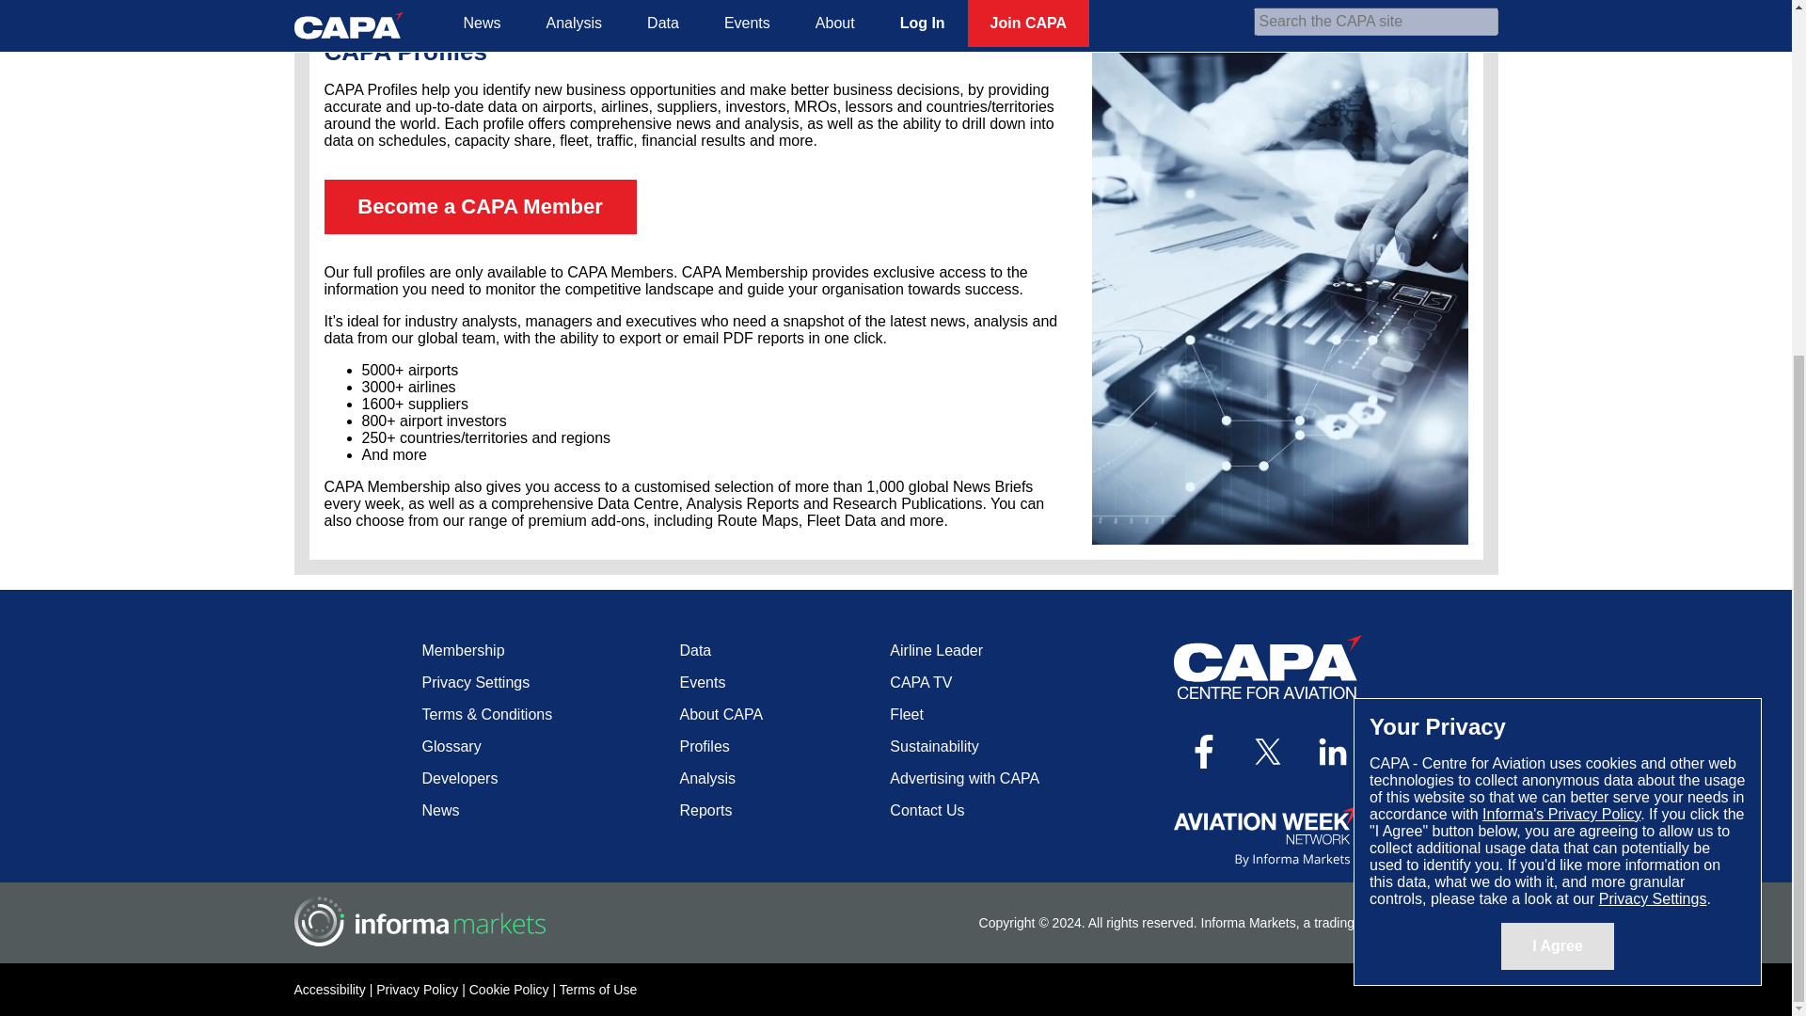 The image size is (1806, 1016). I want to click on I Agree, so click(1558, 410).